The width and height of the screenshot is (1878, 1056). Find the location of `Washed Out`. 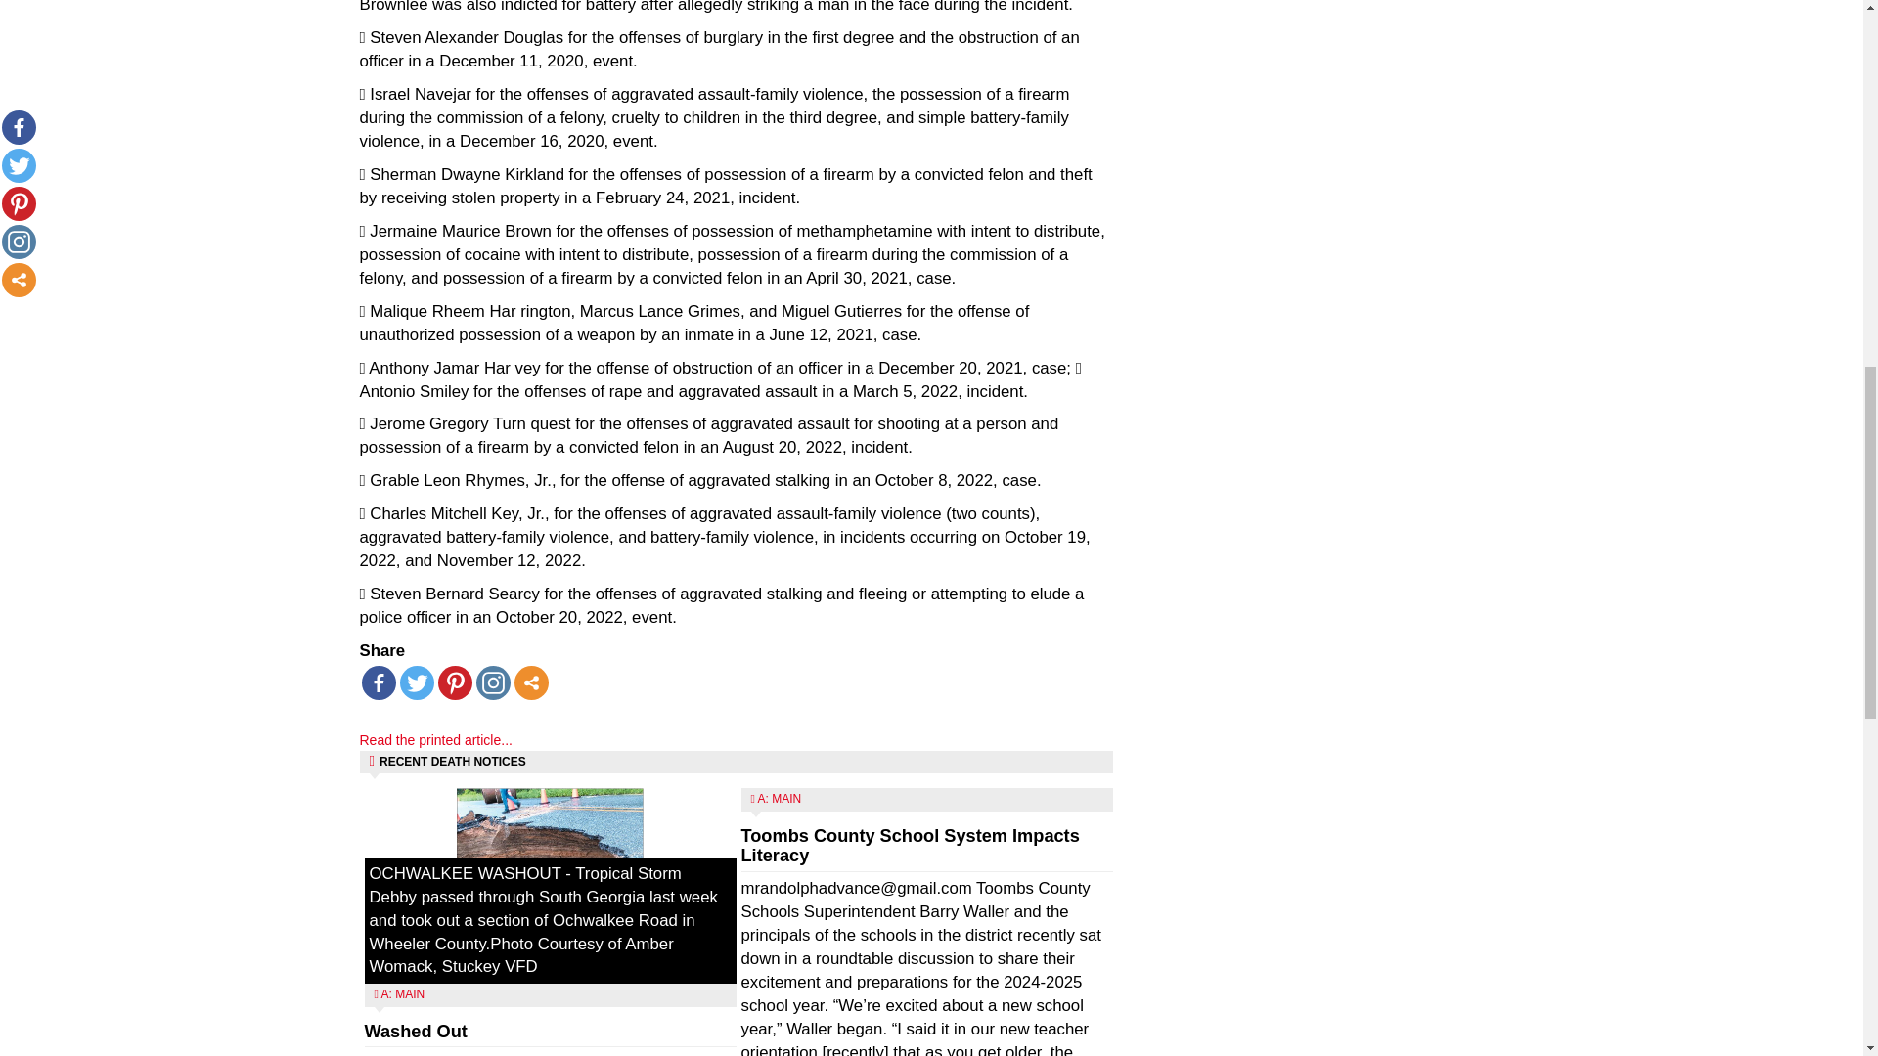

Washed Out is located at coordinates (415, 1031).